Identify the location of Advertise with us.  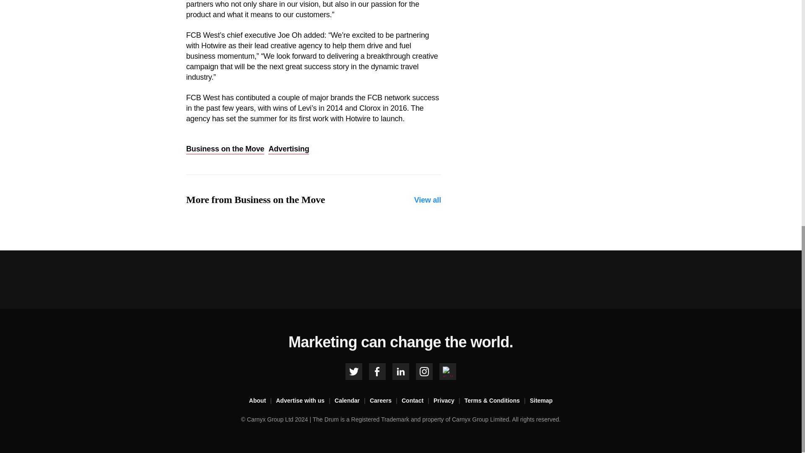
(305, 401).